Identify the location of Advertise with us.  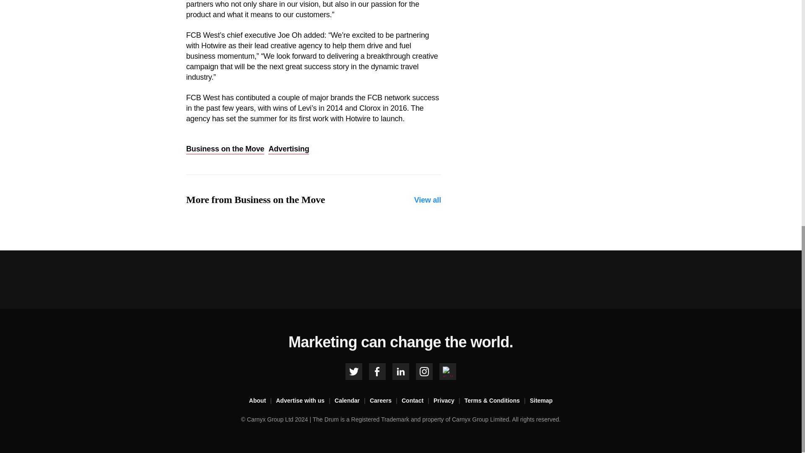
(305, 401).